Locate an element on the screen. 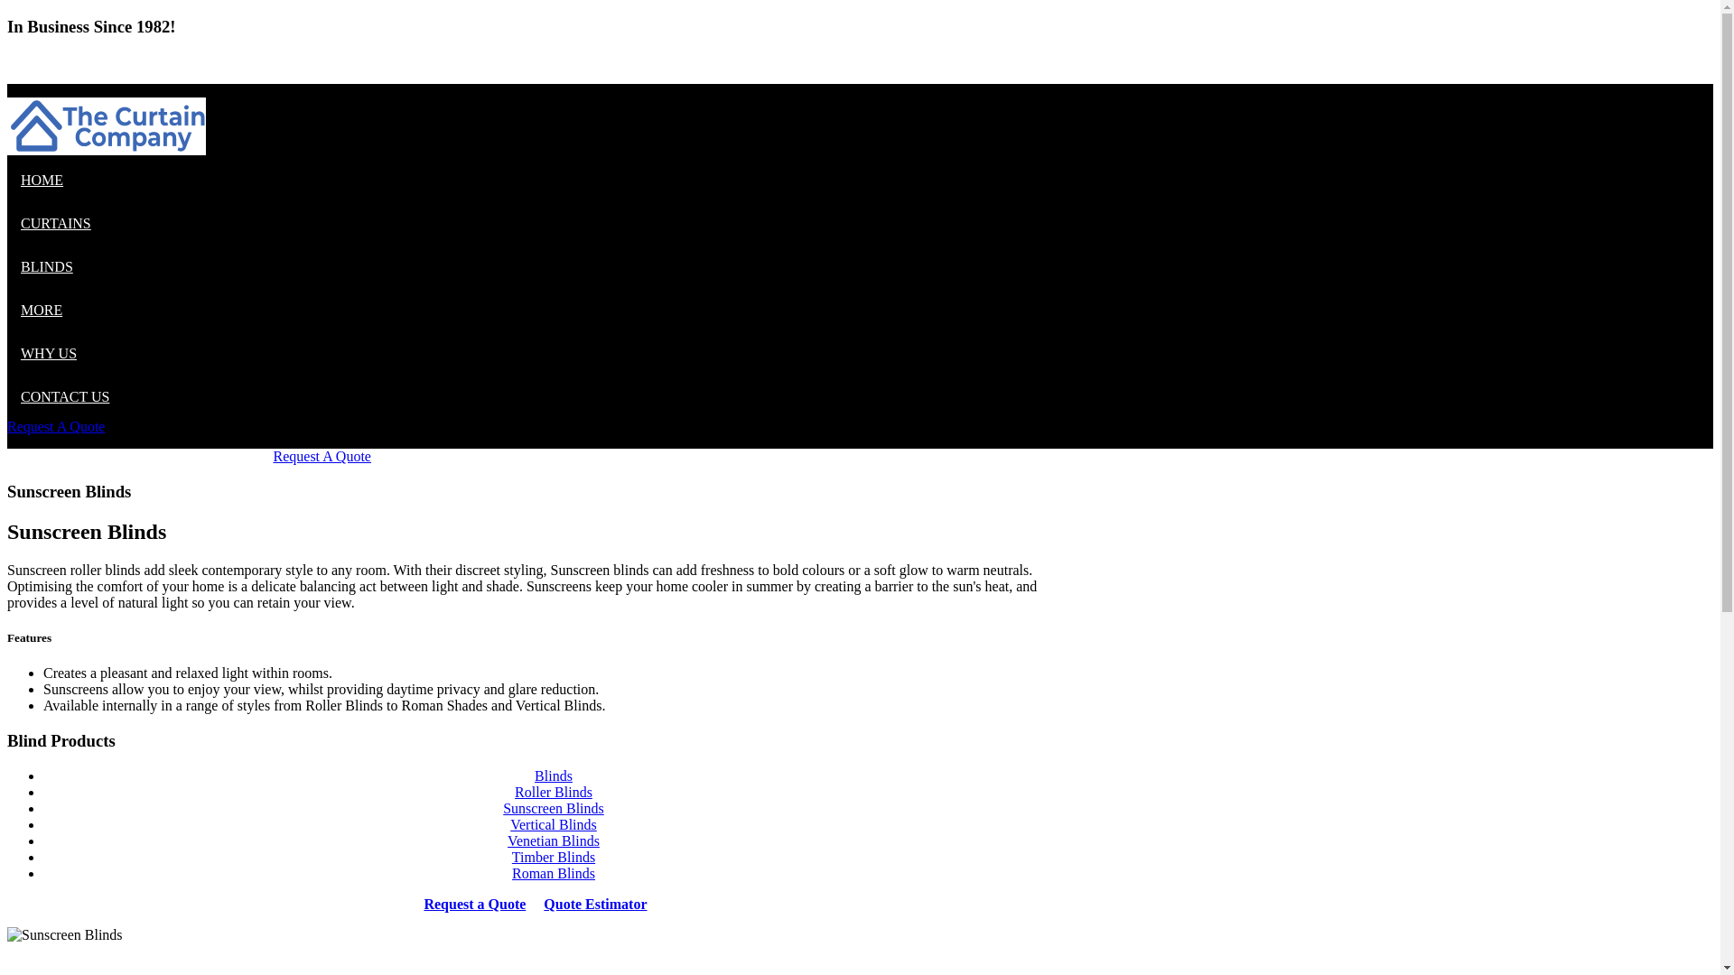 The height and width of the screenshot is (975, 1734). WHY US is located at coordinates (49, 354).